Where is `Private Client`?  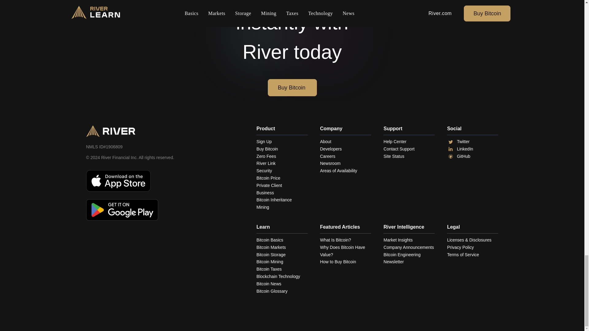
Private Client is located at coordinates (282, 186).